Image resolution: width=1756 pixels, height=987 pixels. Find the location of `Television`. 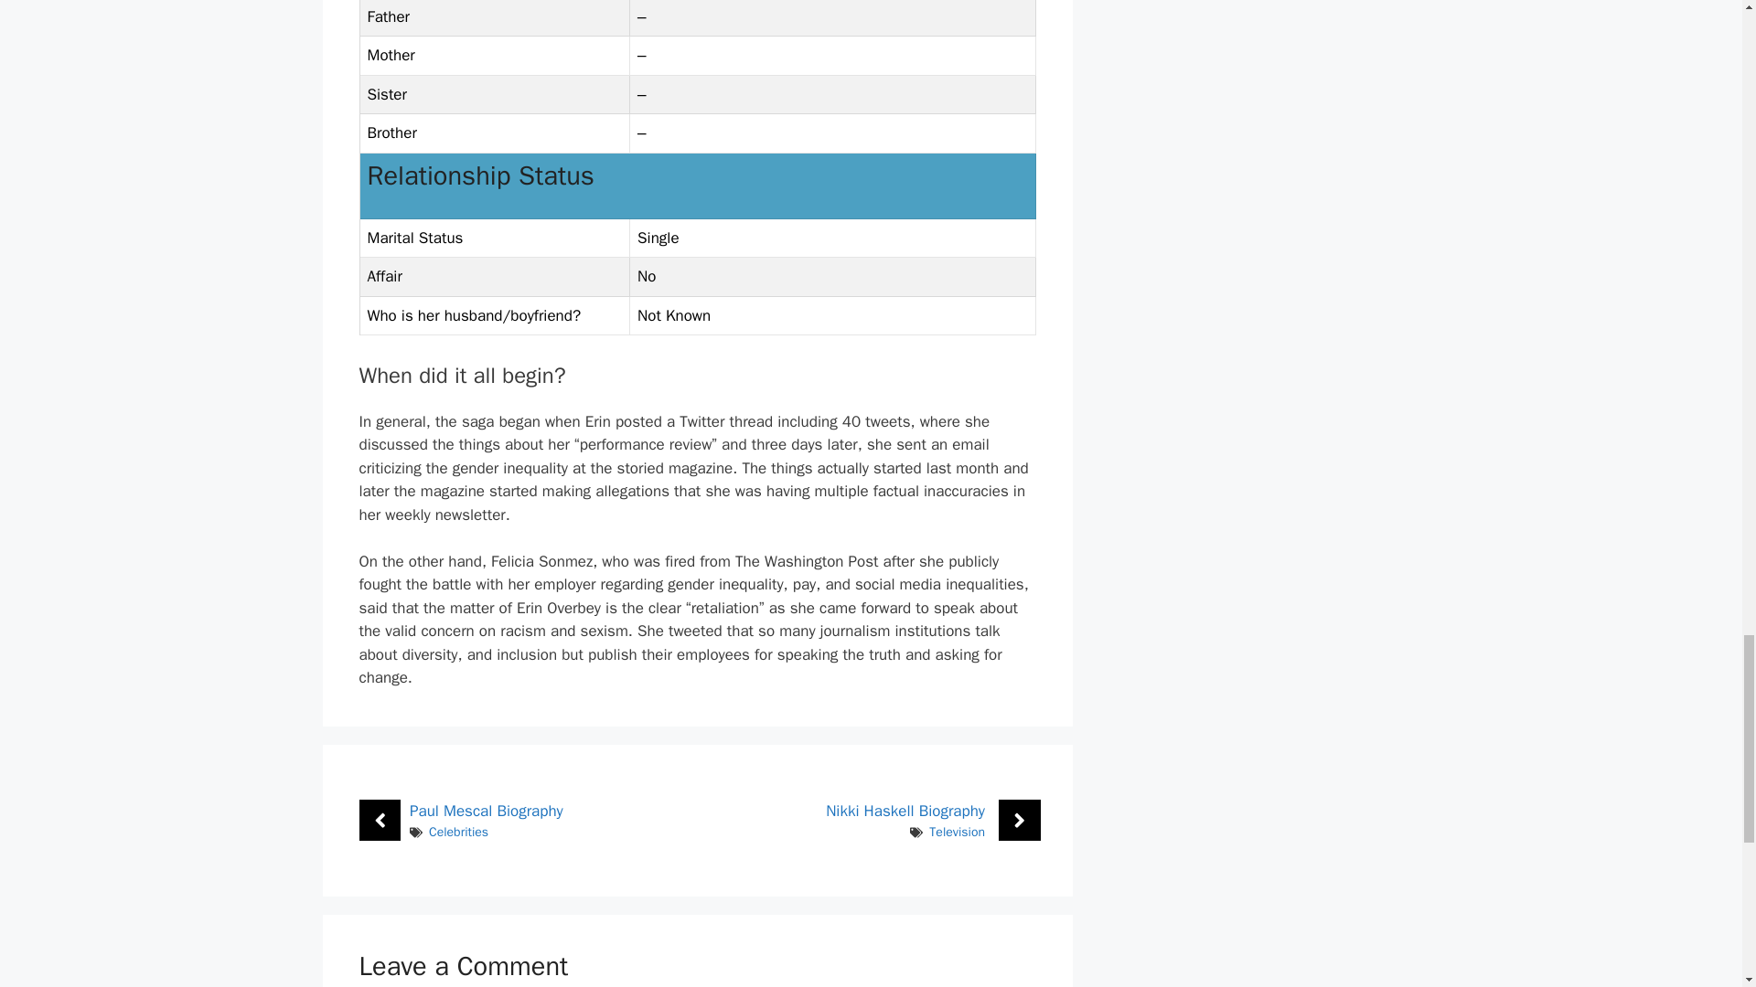

Television is located at coordinates (957, 832).